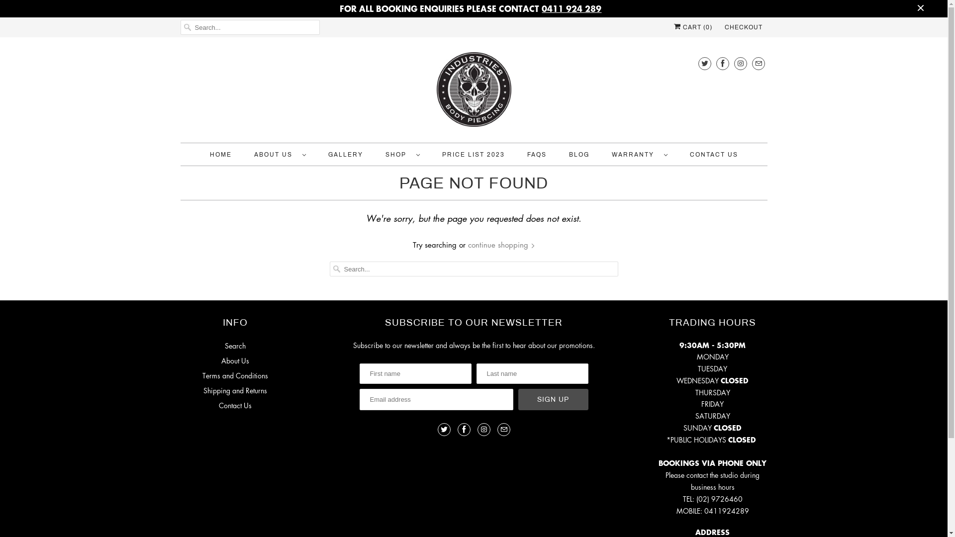 The image size is (955, 537). What do you see at coordinates (713, 155) in the screenshot?
I see `CONTACT US` at bounding box center [713, 155].